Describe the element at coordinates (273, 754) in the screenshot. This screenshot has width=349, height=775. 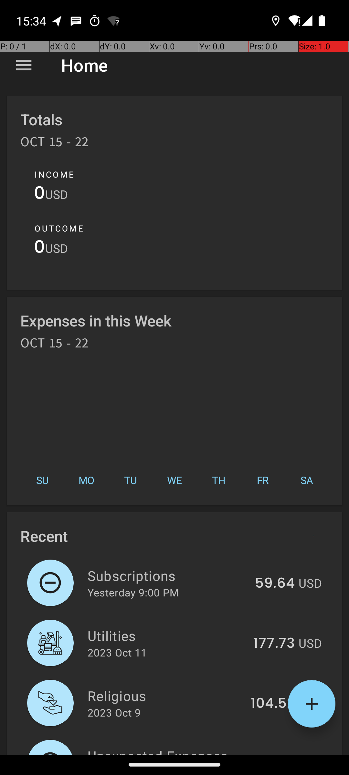
I see `175.55` at that location.